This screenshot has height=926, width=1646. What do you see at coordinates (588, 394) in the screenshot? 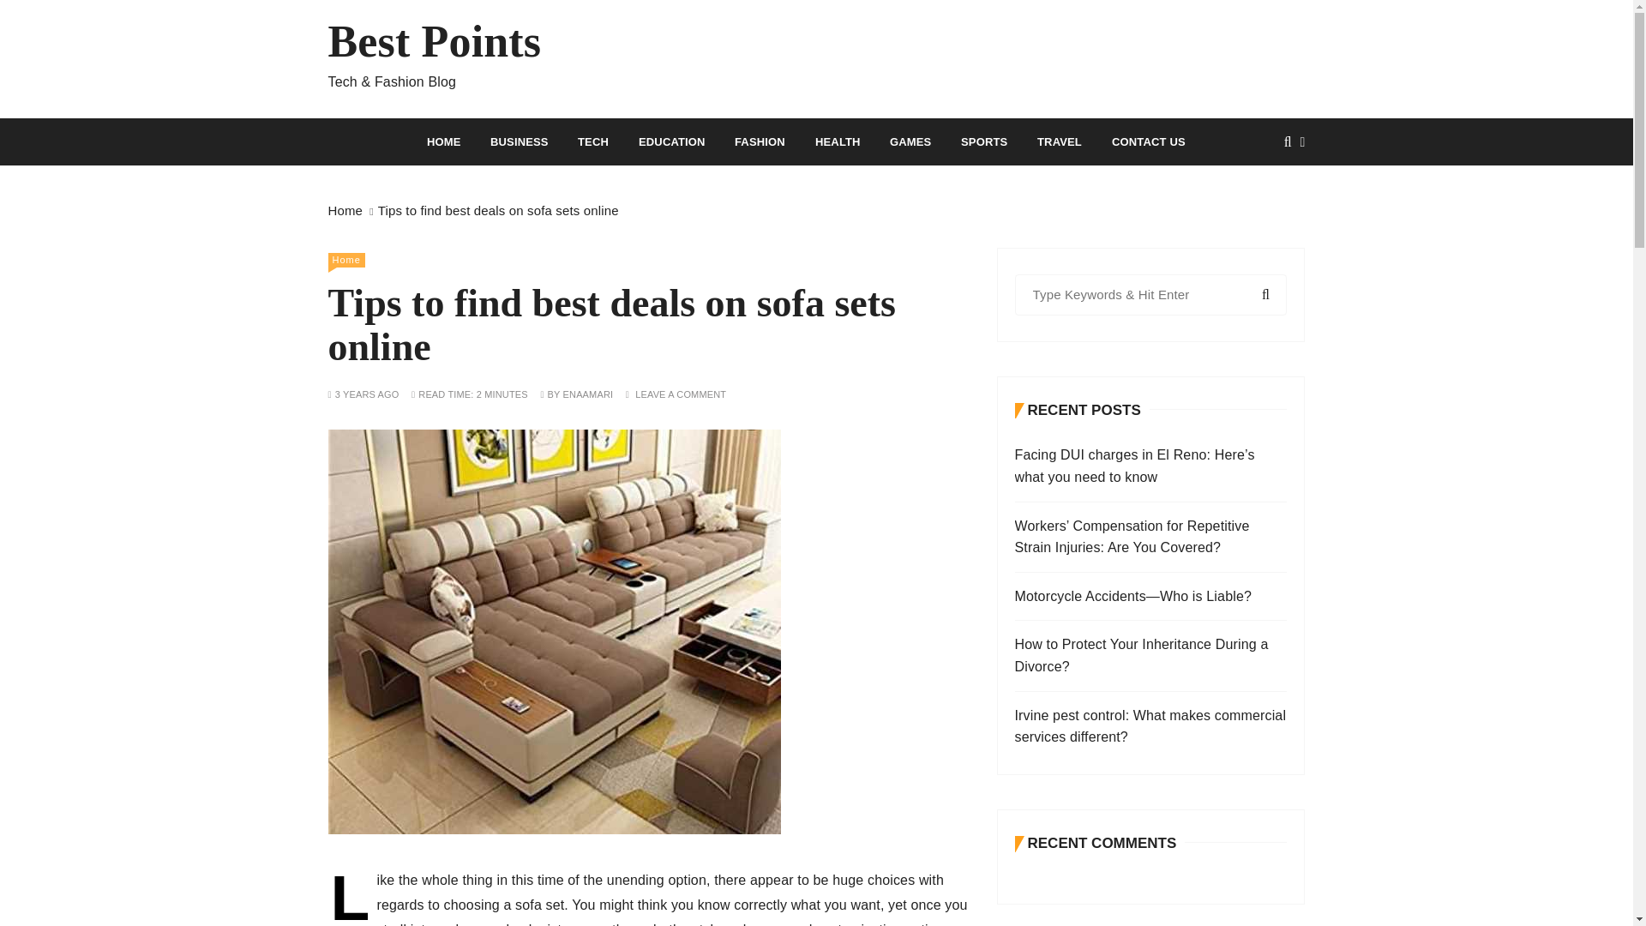
I see `ENAAMARI` at bounding box center [588, 394].